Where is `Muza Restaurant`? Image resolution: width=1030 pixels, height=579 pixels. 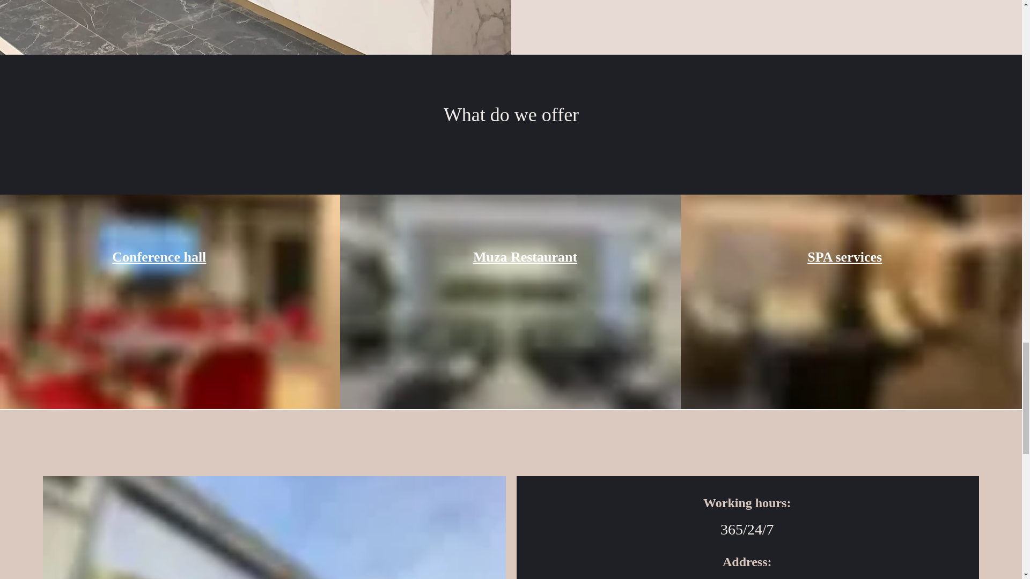 Muza Restaurant is located at coordinates (525, 257).